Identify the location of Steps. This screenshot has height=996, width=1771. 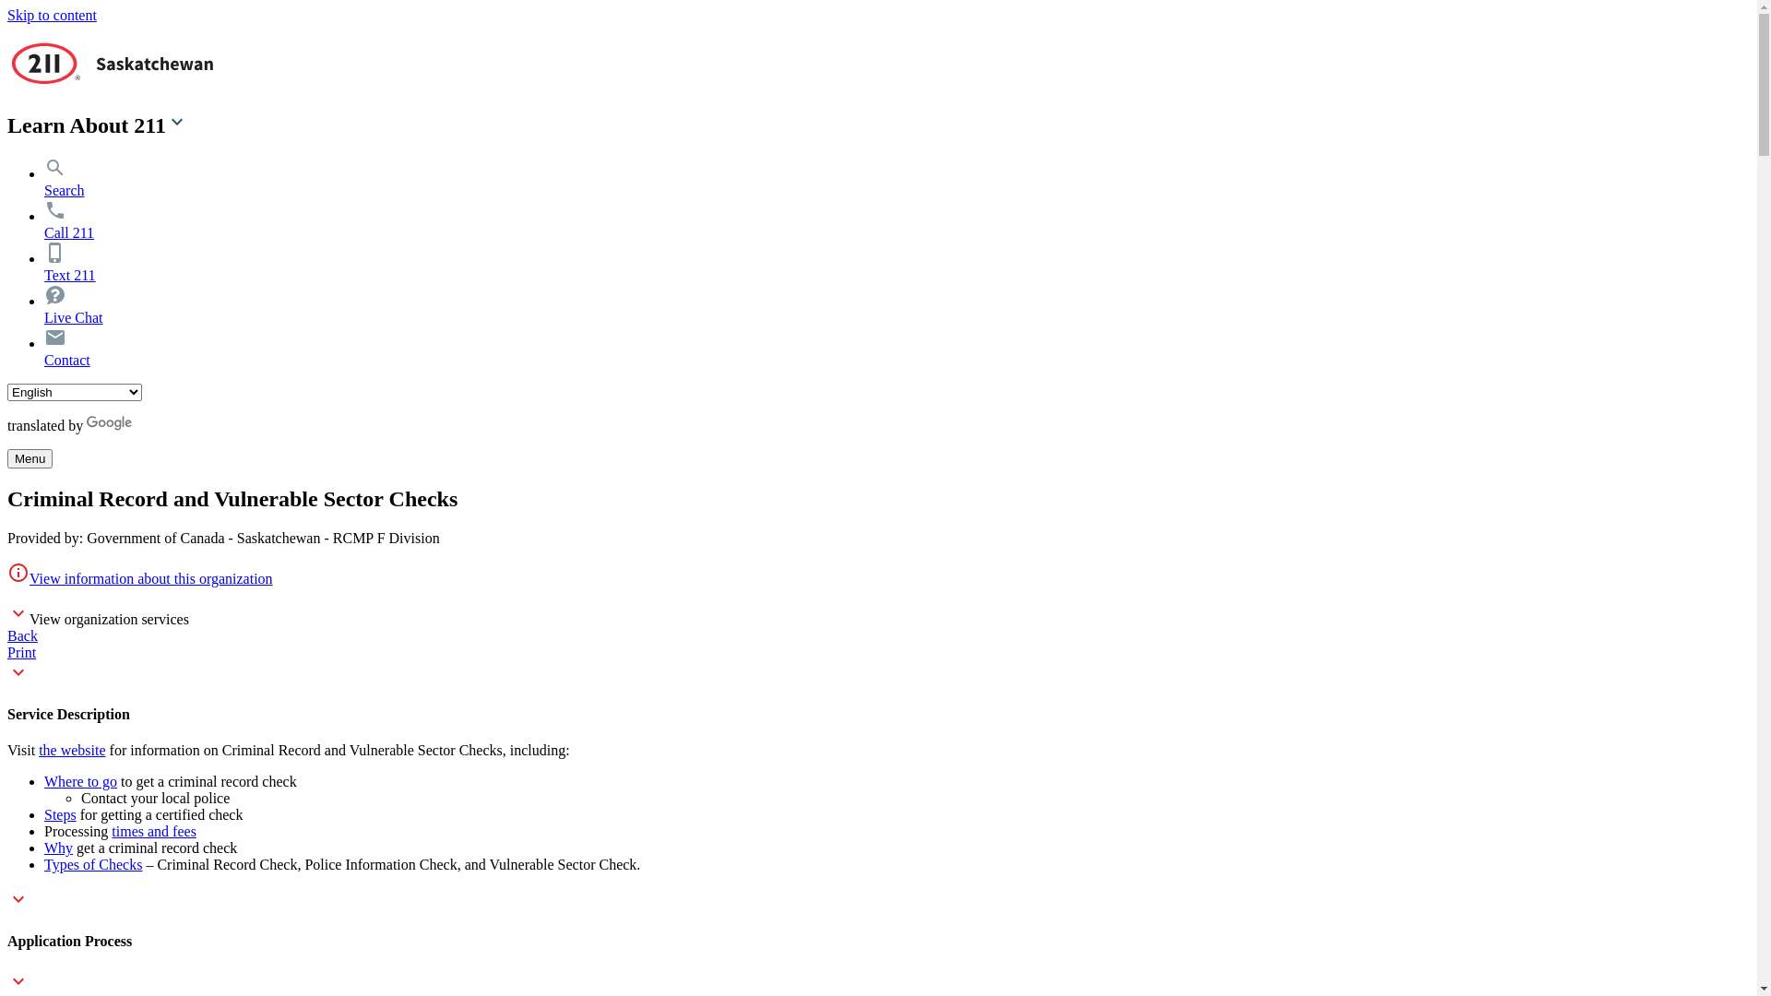
(61, 815).